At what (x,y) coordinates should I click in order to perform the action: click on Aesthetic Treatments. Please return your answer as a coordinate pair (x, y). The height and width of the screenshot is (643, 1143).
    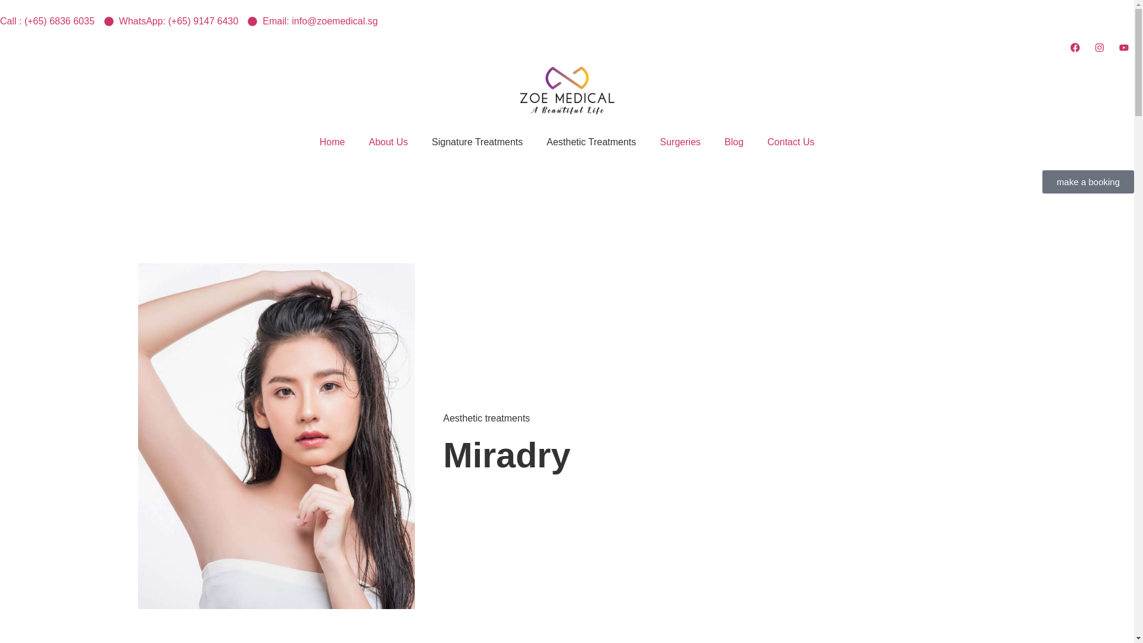
    Looking at the image, I should click on (591, 142).